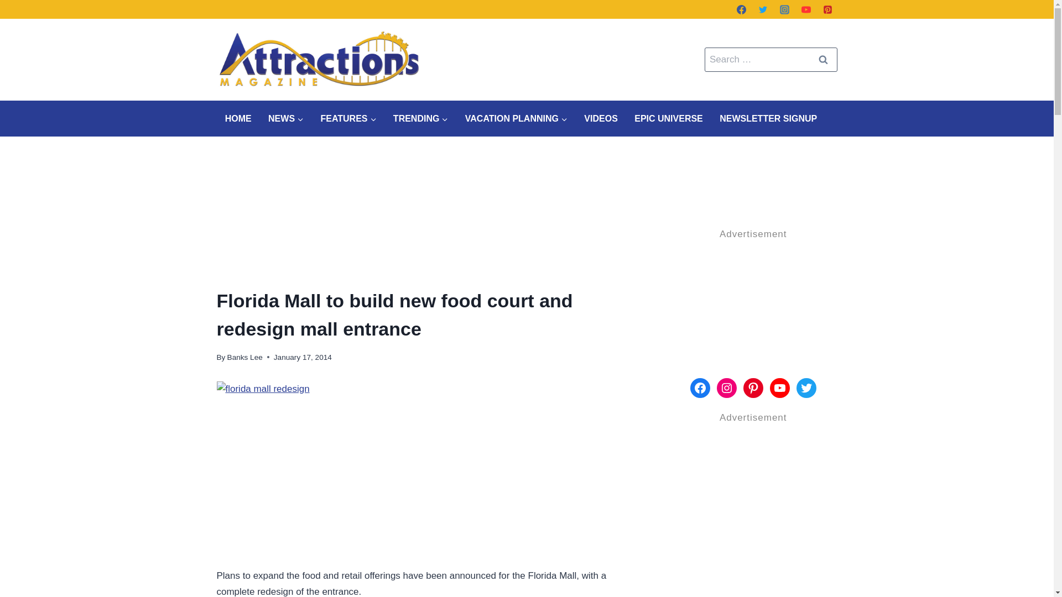  What do you see at coordinates (238, 118) in the screenshot?
I see `HOME` at bounding box center [238, 118].